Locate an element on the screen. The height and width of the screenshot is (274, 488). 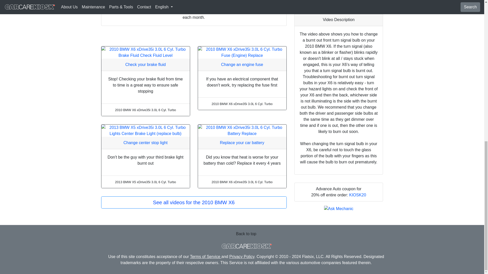
See all videos for the 2010 BMW X6 is located at coordinates (194, 202).